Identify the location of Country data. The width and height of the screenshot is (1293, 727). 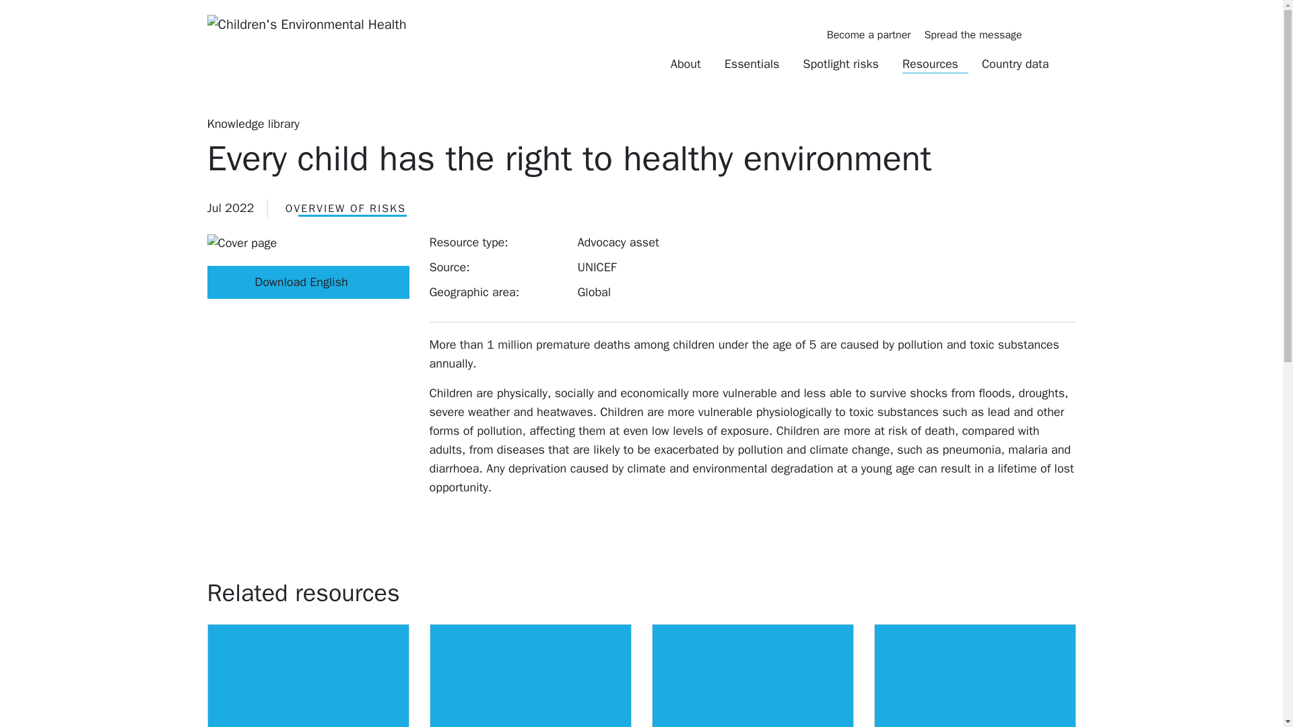
(1020, 63).